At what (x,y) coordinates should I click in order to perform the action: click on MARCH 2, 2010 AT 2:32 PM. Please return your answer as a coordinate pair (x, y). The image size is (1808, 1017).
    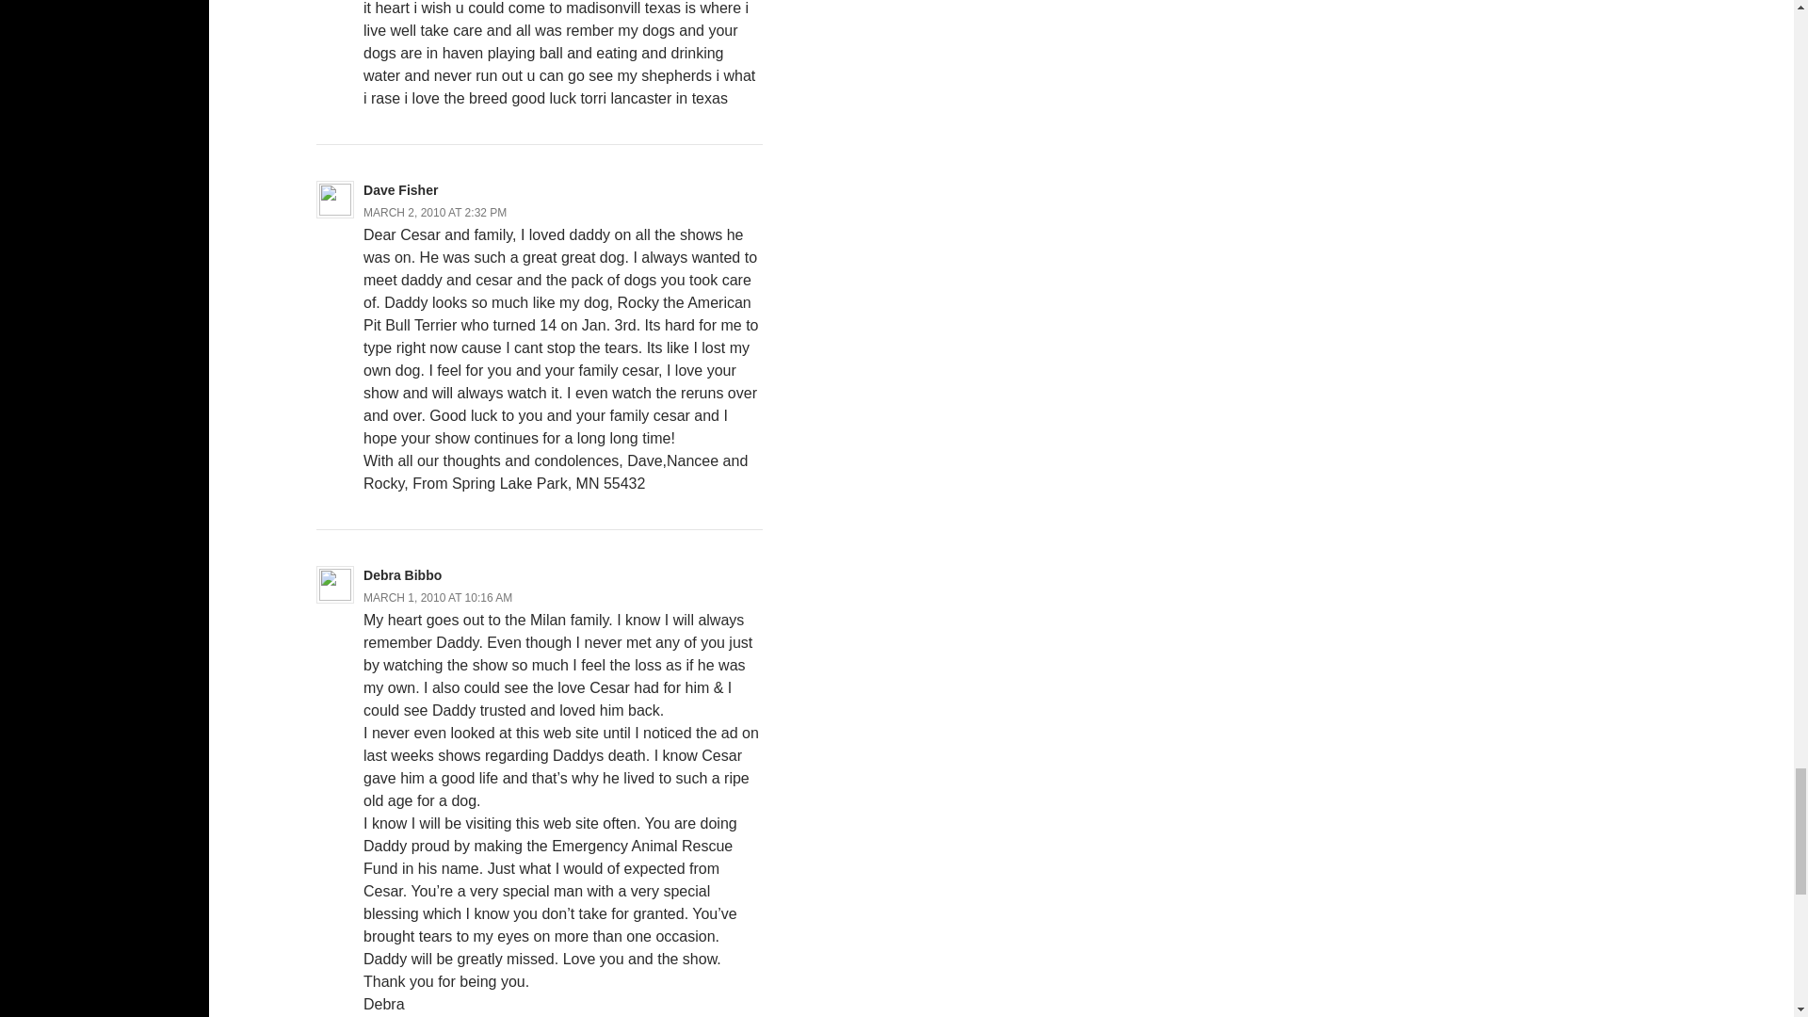
    Looking at the image, I should click on (434, 213).